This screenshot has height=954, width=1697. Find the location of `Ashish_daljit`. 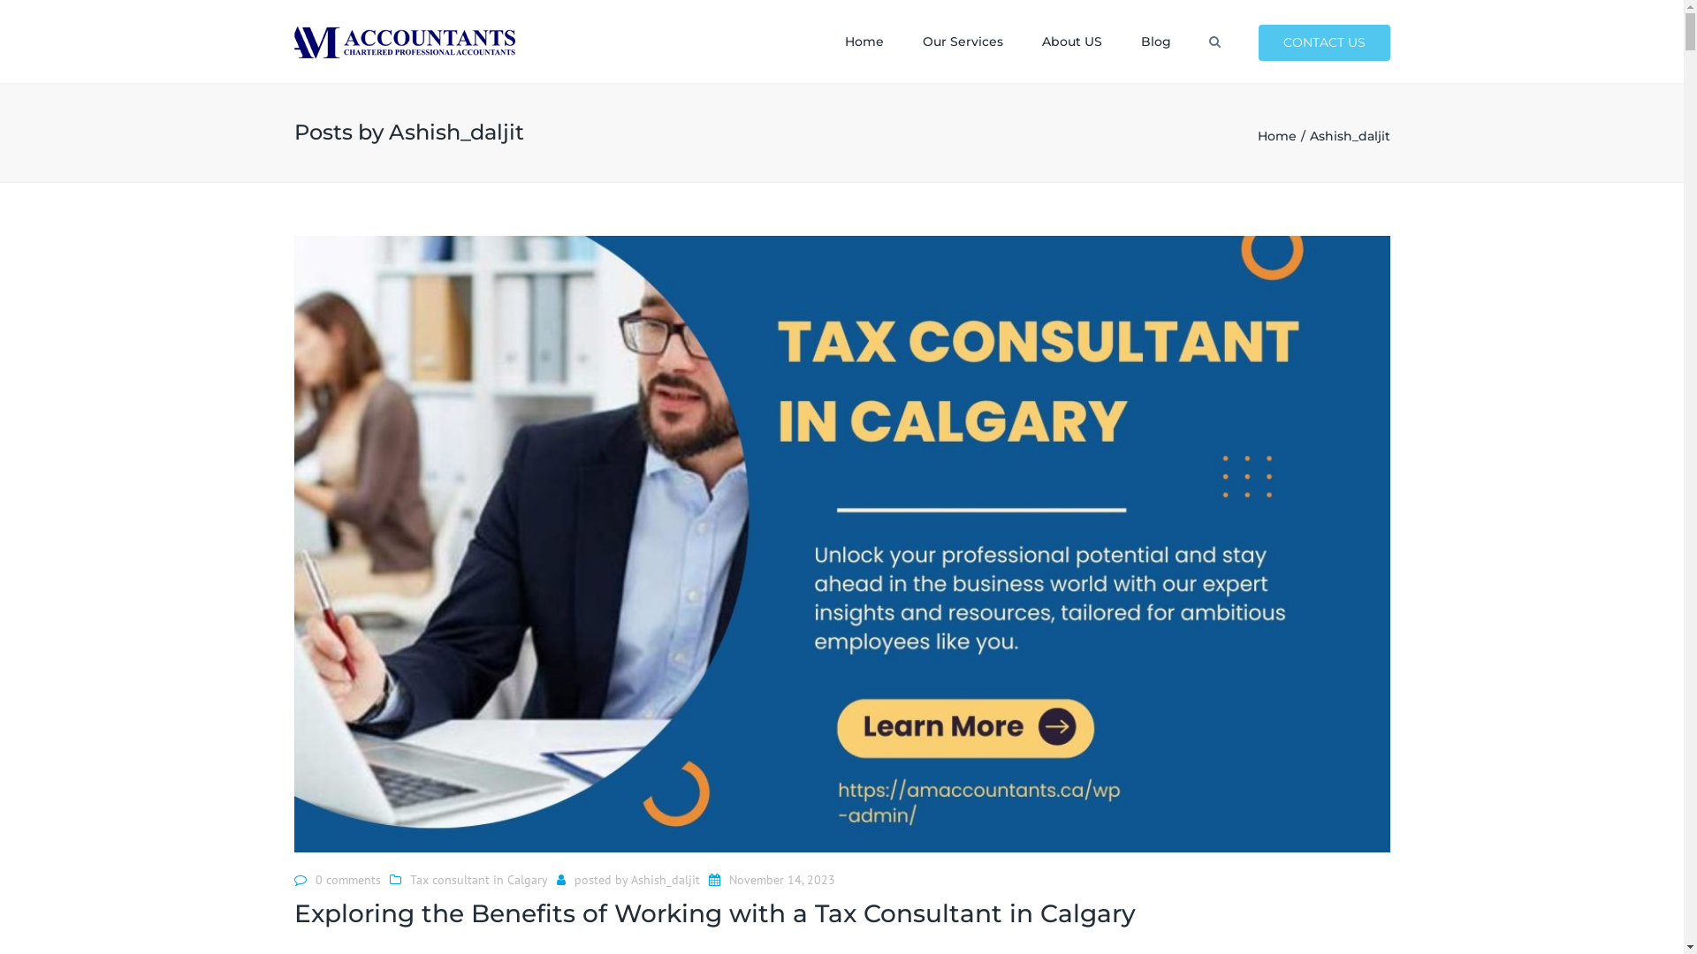

Ashish_daljit is located at coordinates (666, 880).